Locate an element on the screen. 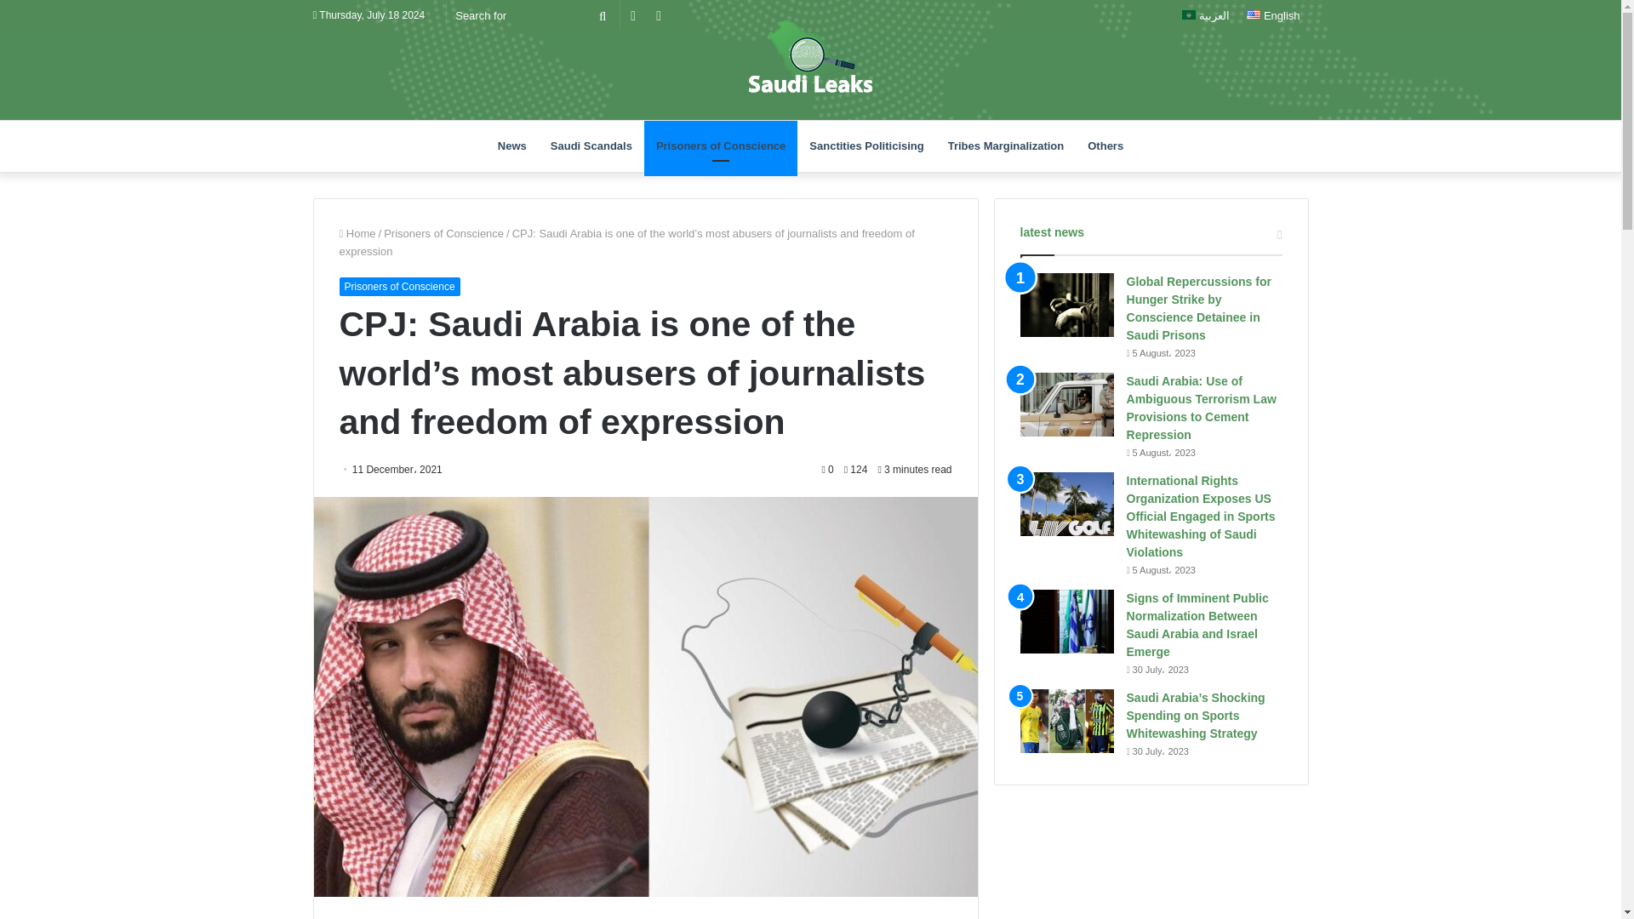 The width and height of the screenshot is (1634, 919). Sanctities Politicising is located at coordinates (866, 146).